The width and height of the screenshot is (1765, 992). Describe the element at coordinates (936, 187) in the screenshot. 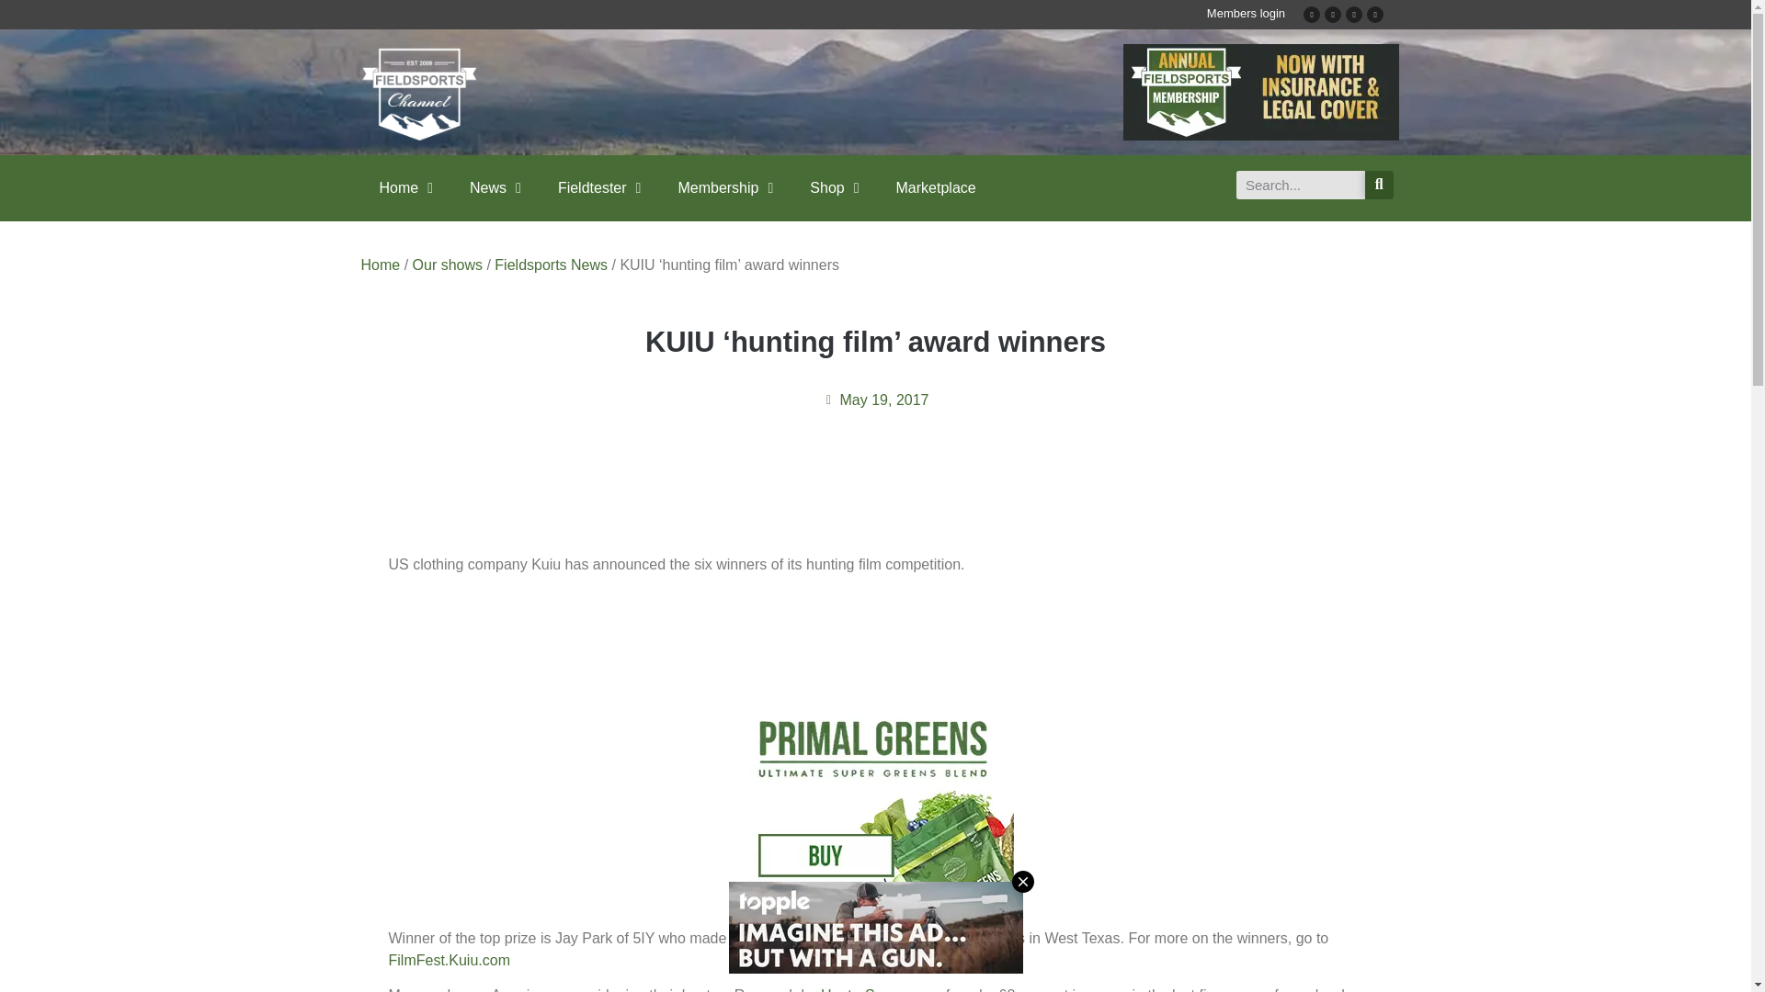

I see `Marketplace` at that location.